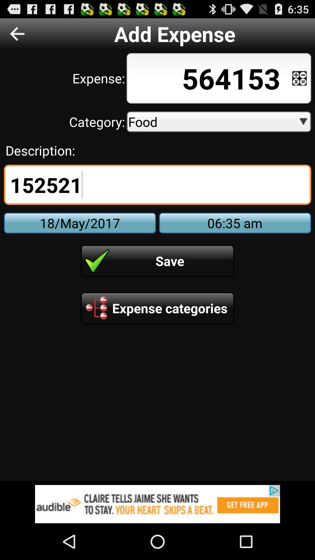 The height and width of the screenshot is (560, 315). What do you see at coordinates (17, 34) in the screenshot?
I see `go to back button` at bounding box center [17, 34].